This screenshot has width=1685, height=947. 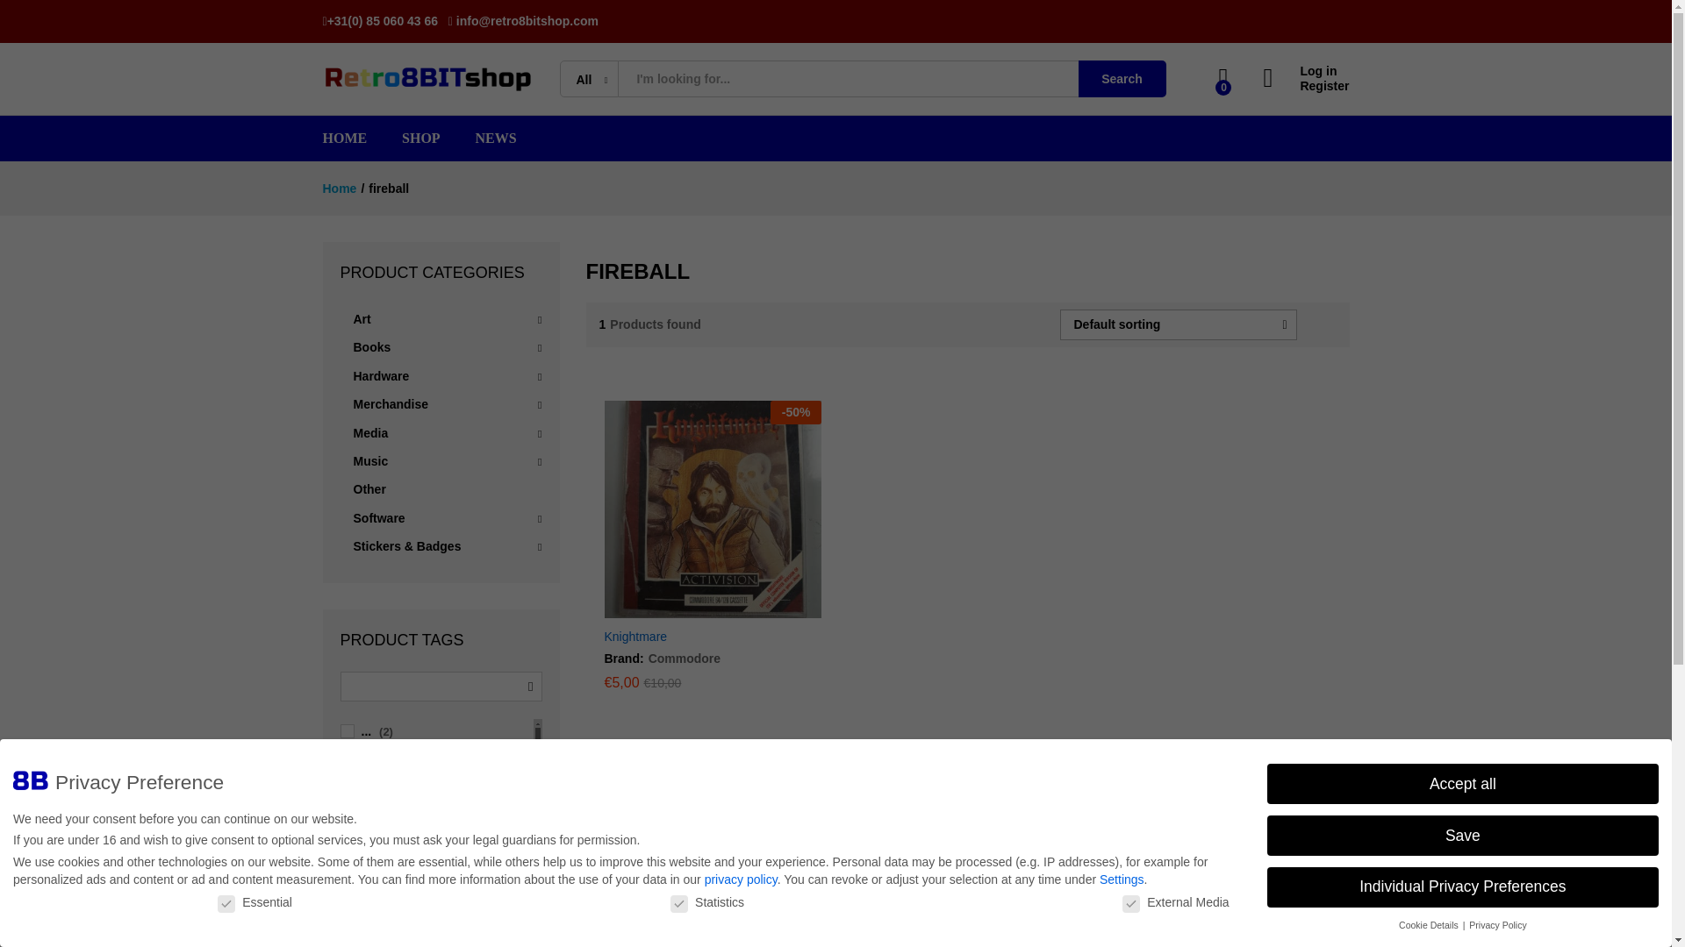 What do you see at coordinates (1122, 79) in the screenshot?
I see `Search` at bounding box center [1122, 79].